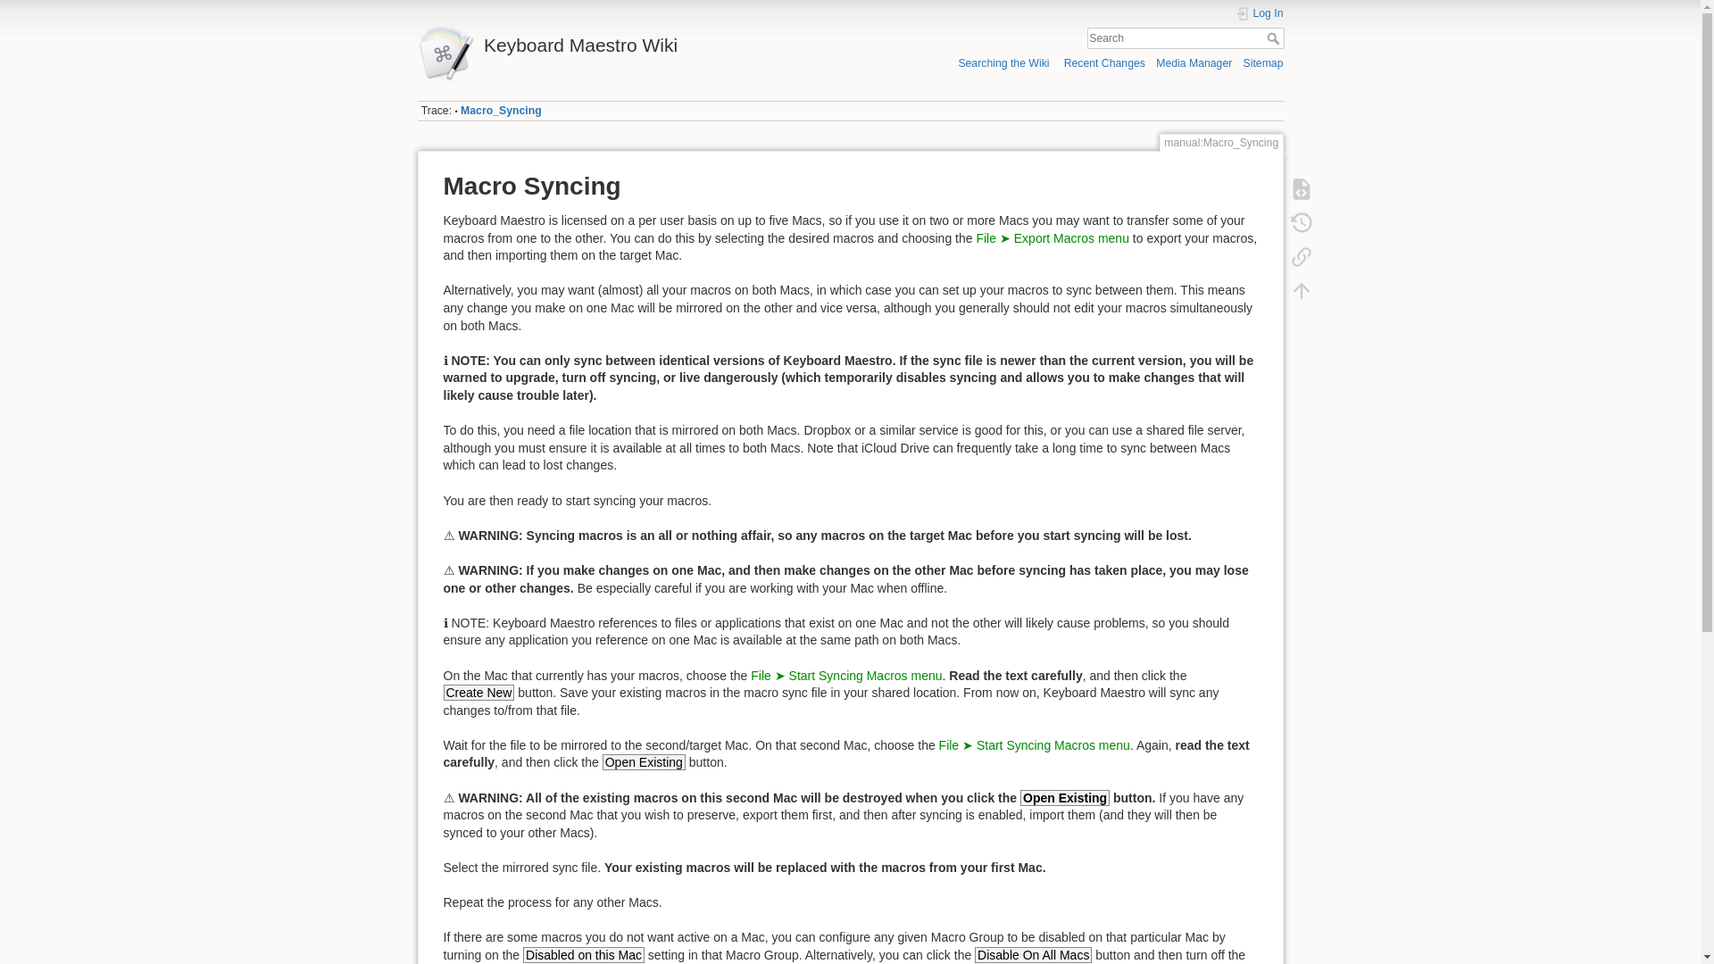  Describe the element at coordinates (1264, 62) in the screenshot. I see `Sitemap` at that location.